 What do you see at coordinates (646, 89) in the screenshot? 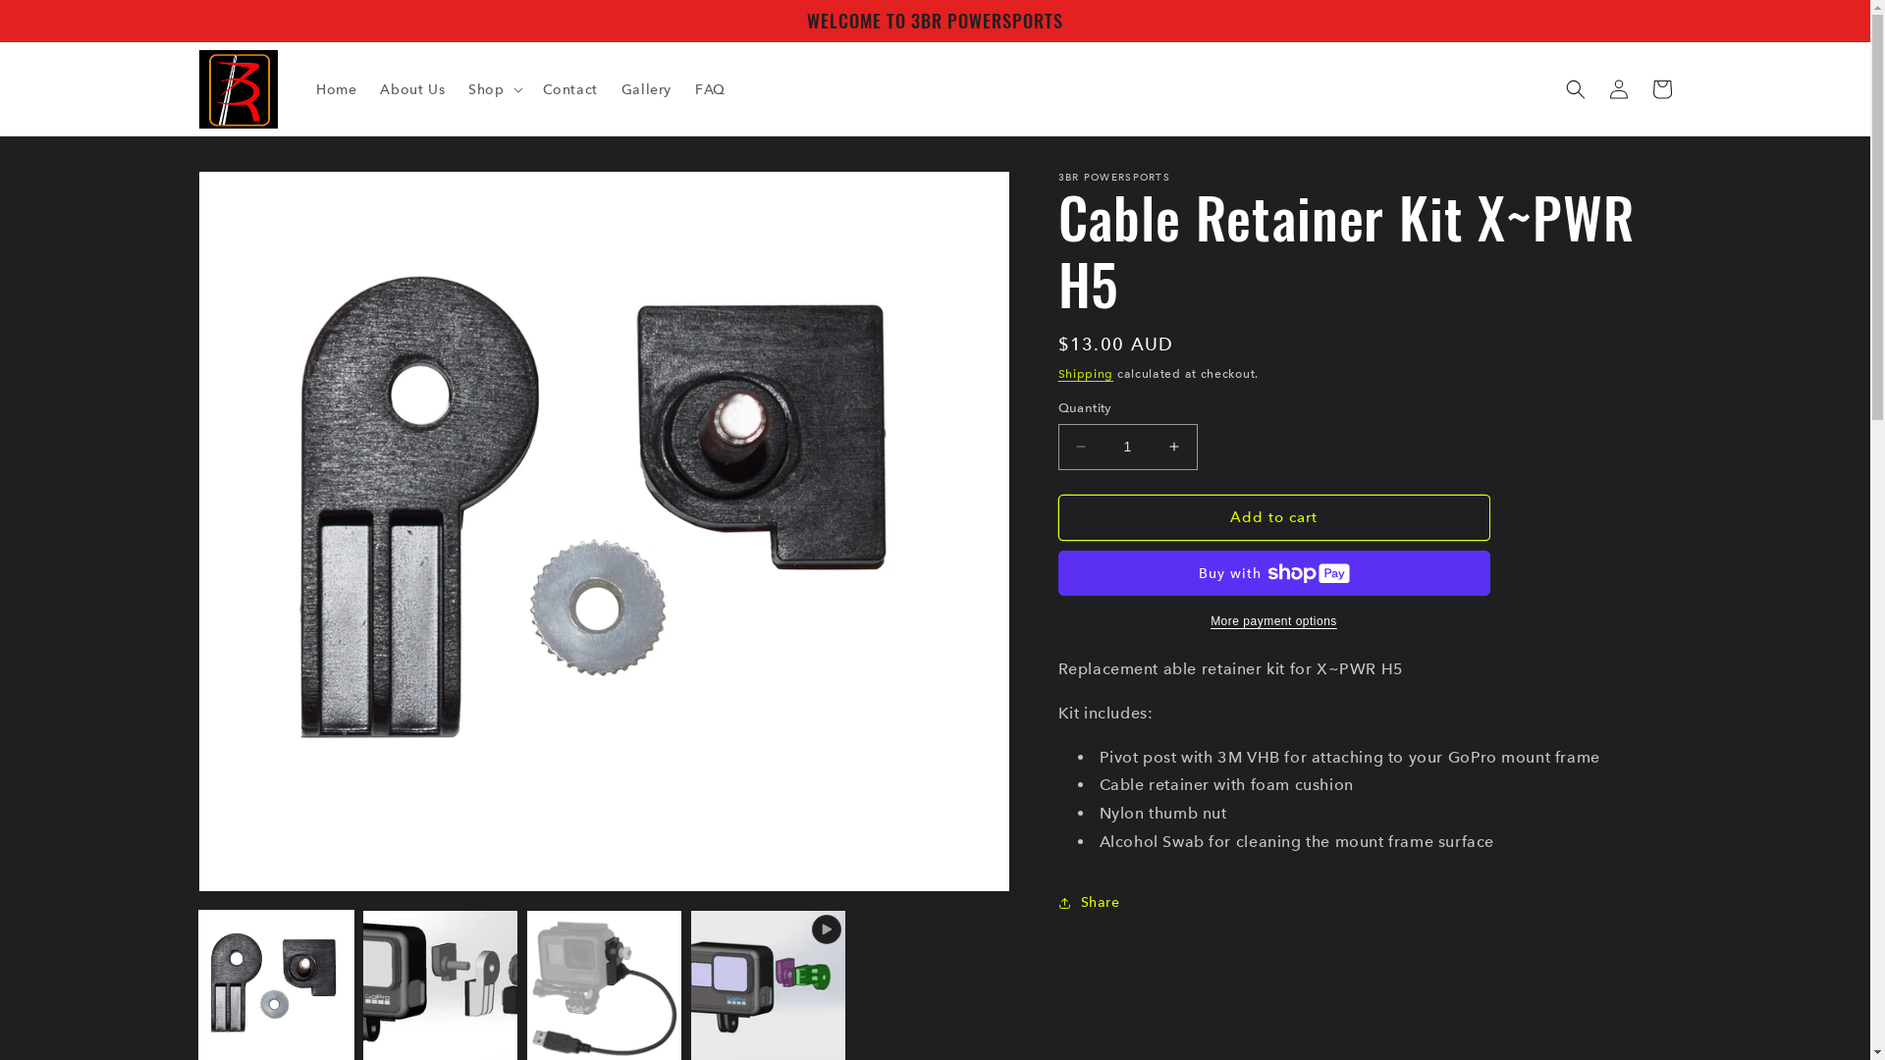
I see `Gallery` at bounding box center [646, 89].